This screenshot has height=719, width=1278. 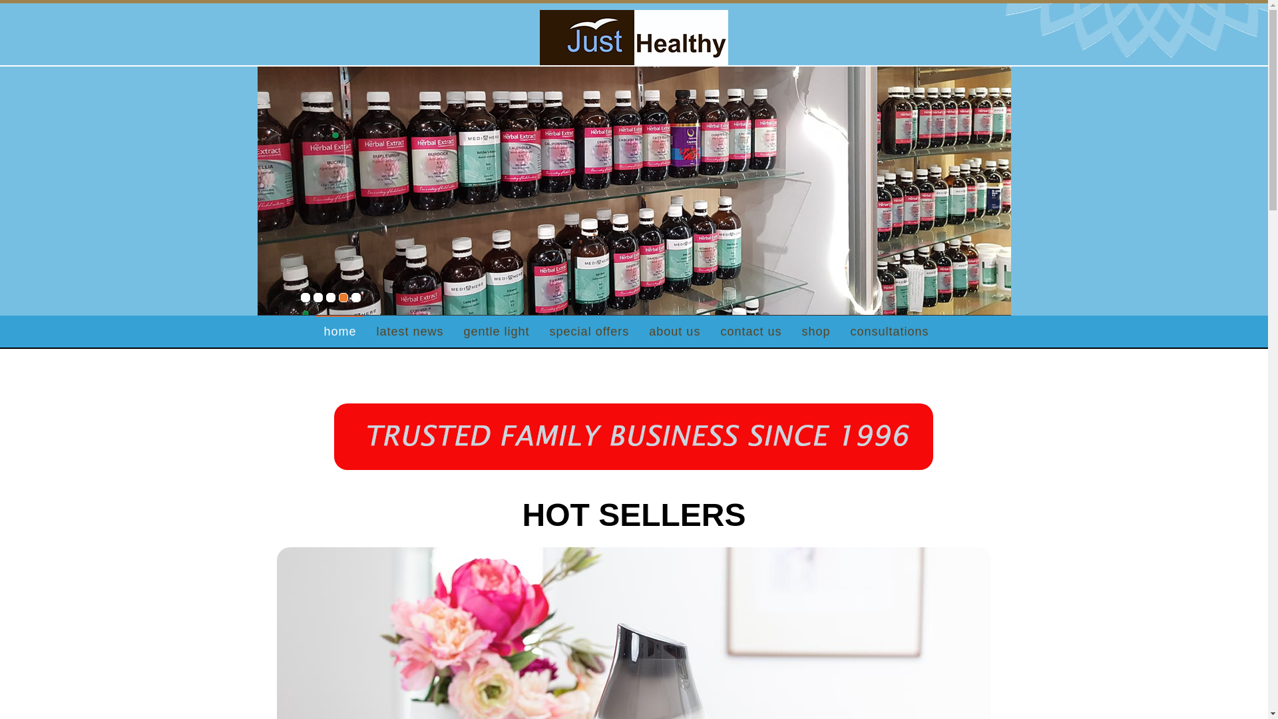 I want to click on contact us, so click(x=751, y=332).